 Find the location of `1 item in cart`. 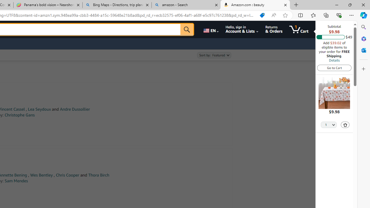

1 item in cart is located at coordinates (299, 29).